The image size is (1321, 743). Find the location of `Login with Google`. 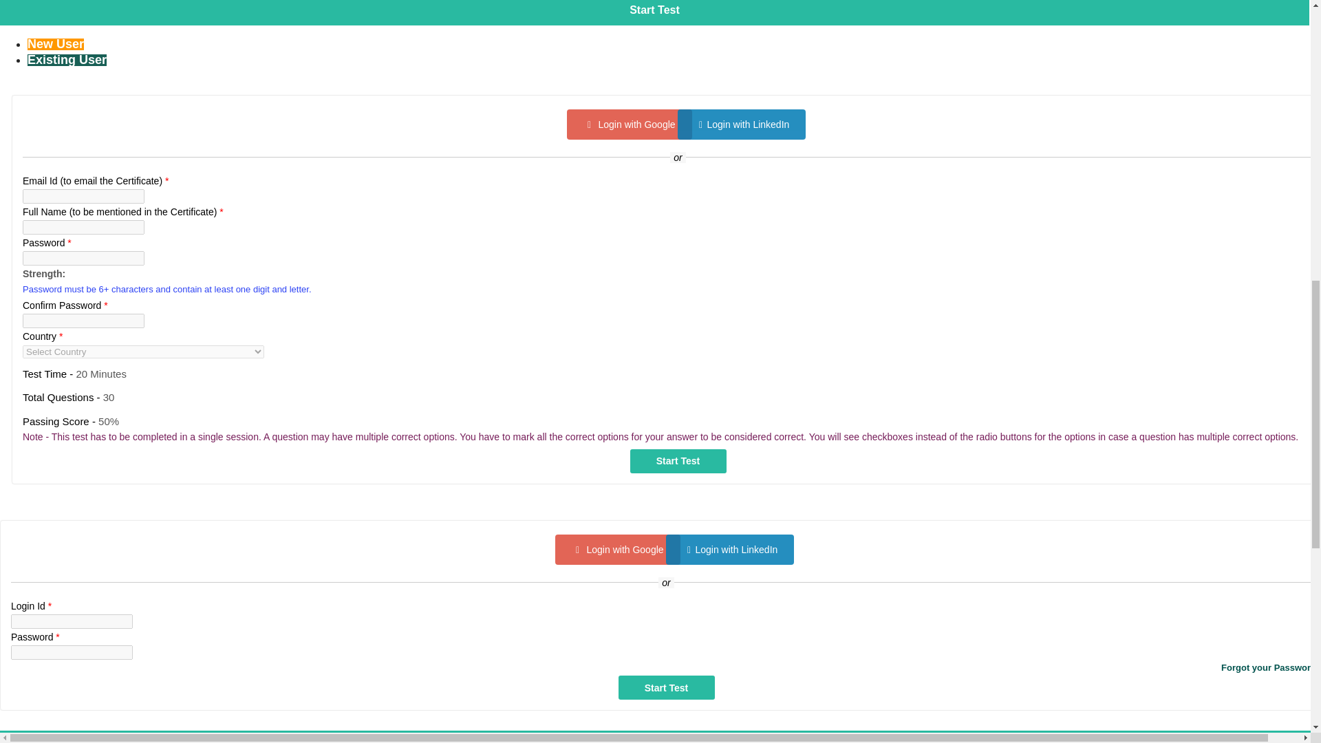

Login with Google is located at coordinates (629, 124).